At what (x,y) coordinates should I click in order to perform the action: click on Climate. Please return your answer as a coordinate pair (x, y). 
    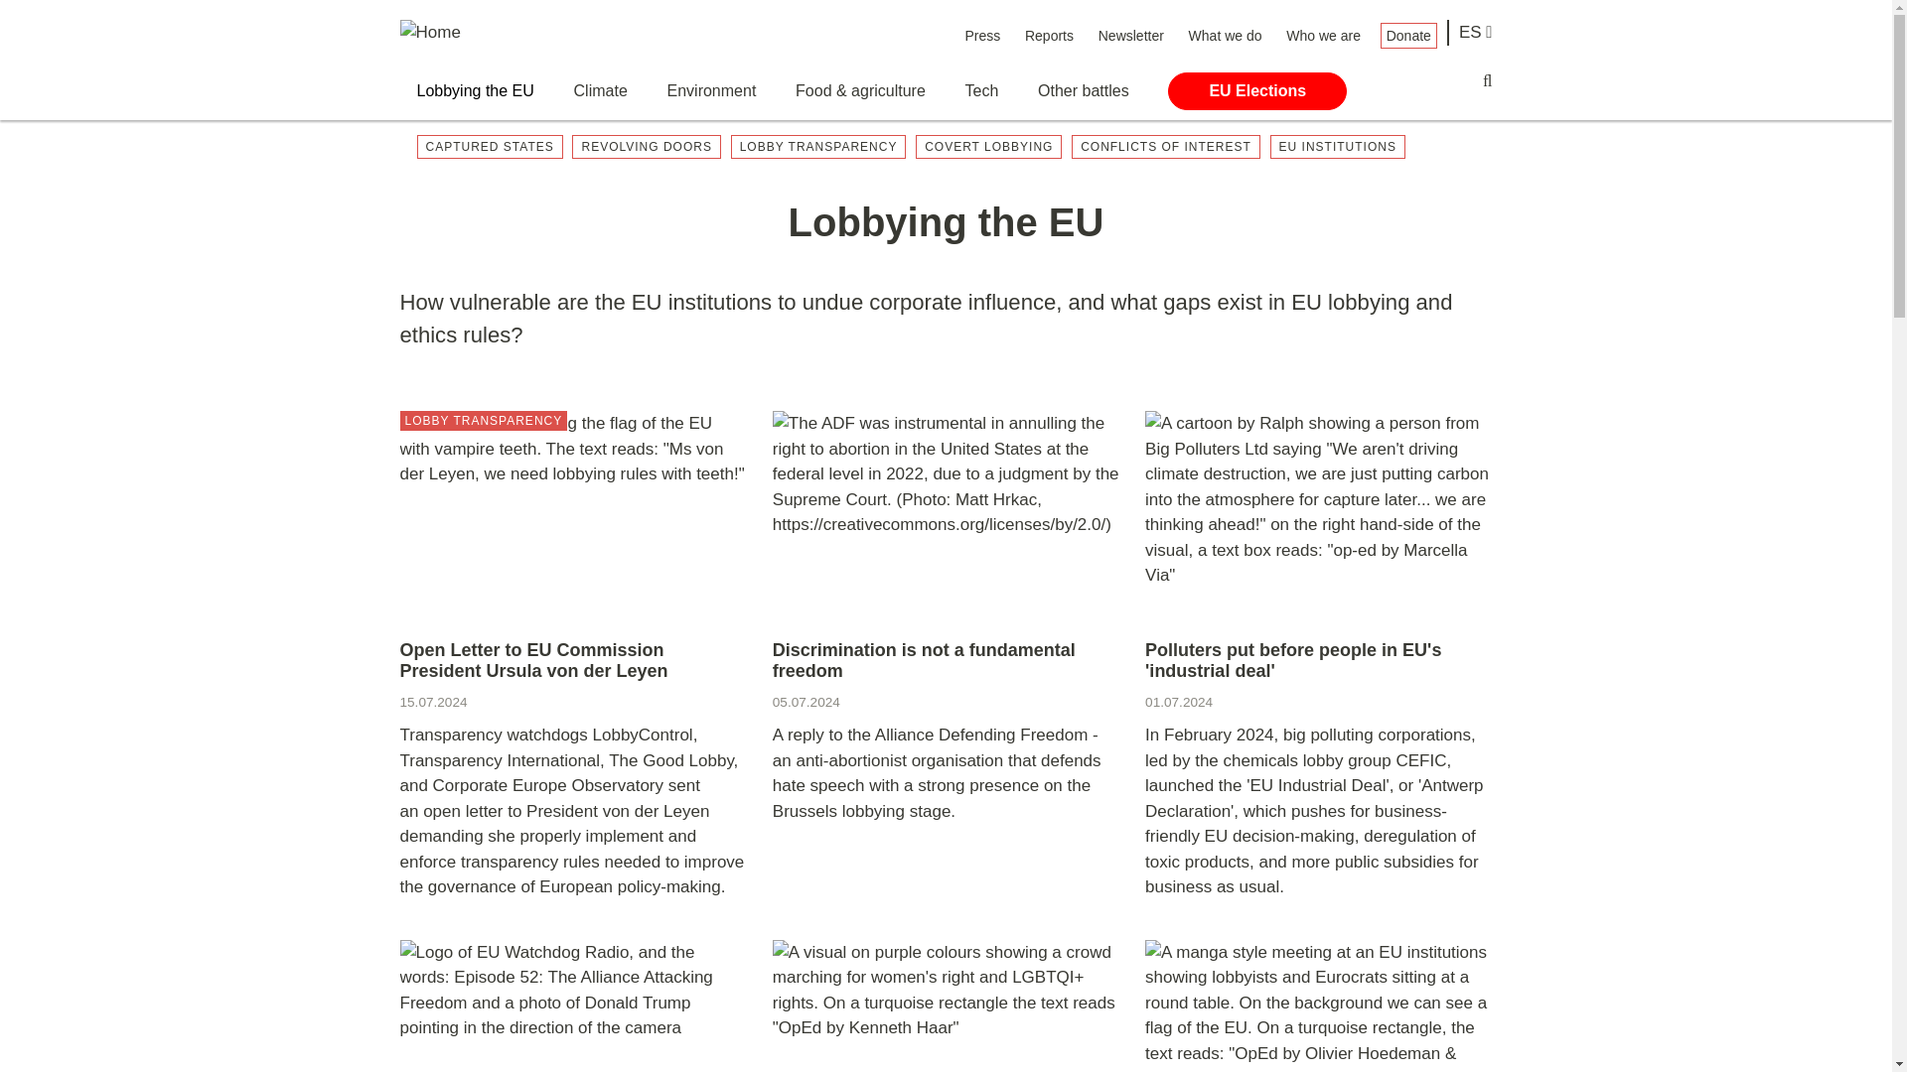
    Looking at the image, I should click on (600, 91).